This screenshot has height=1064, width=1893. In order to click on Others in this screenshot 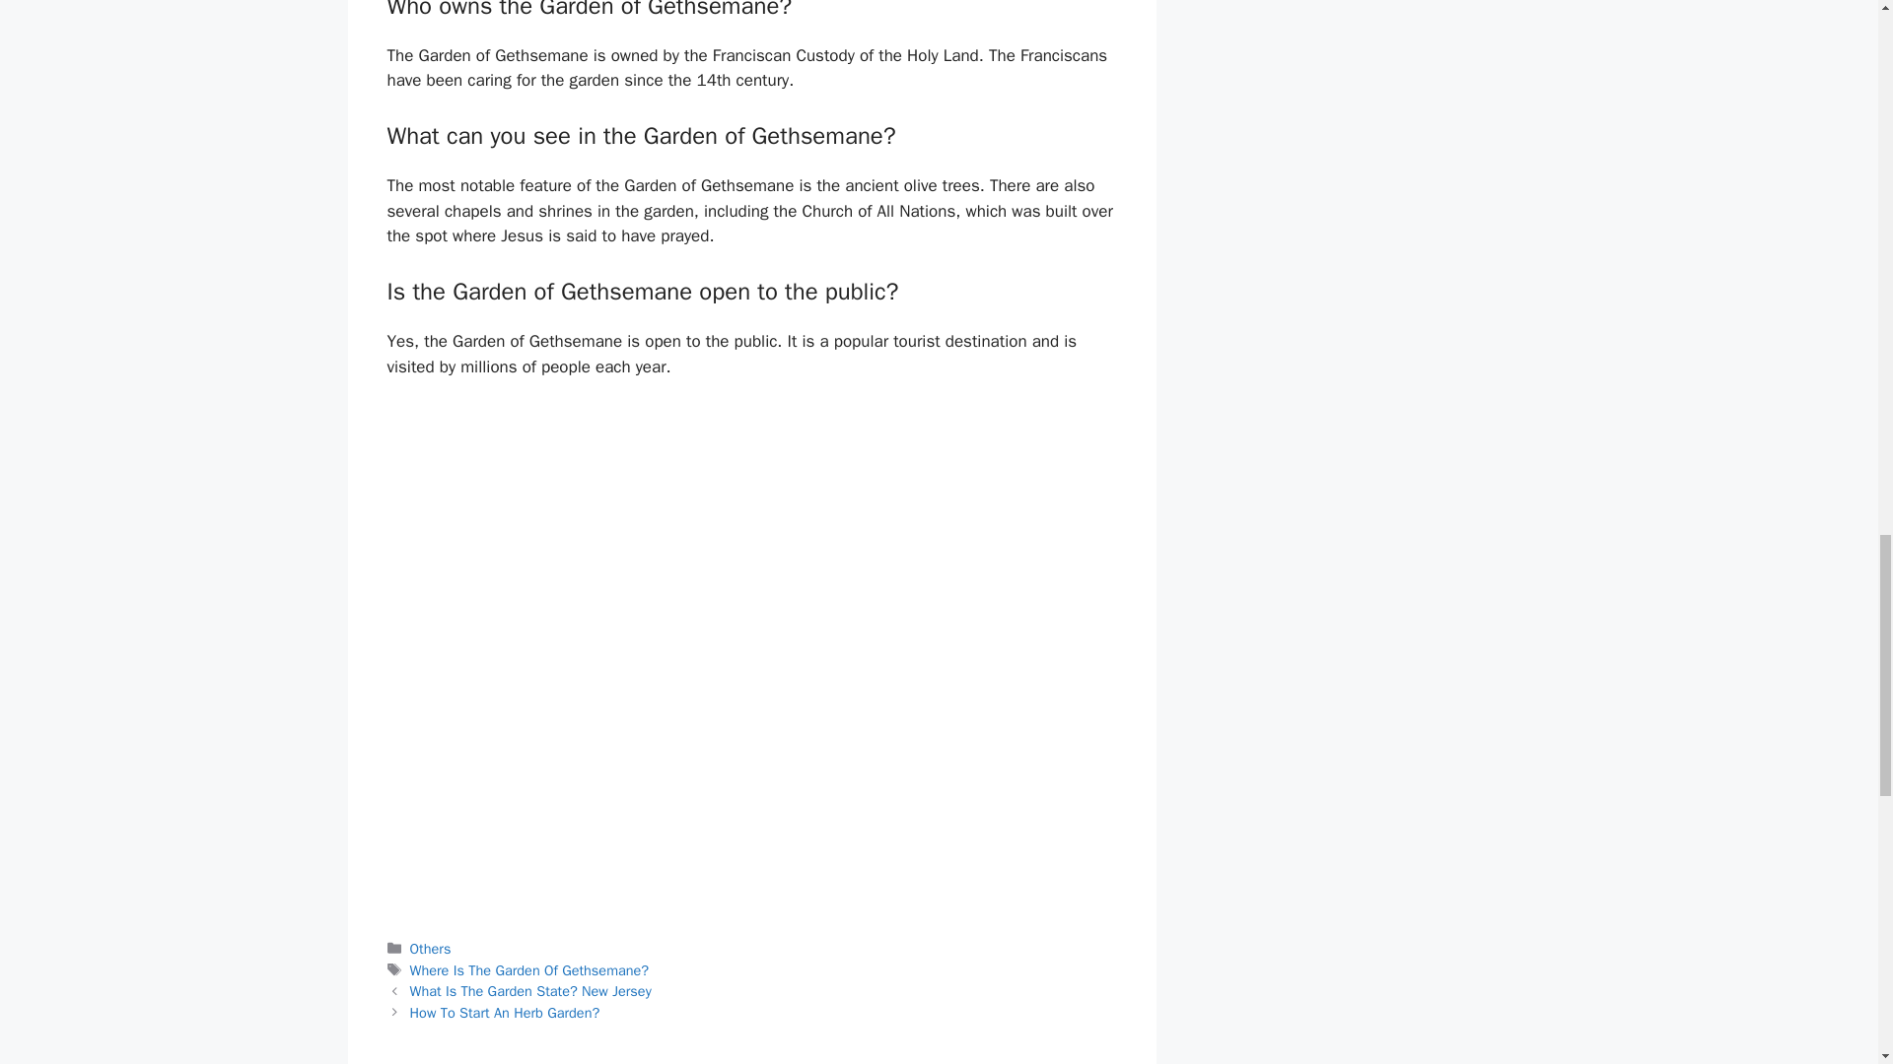, I will do `click(431, 948)`.